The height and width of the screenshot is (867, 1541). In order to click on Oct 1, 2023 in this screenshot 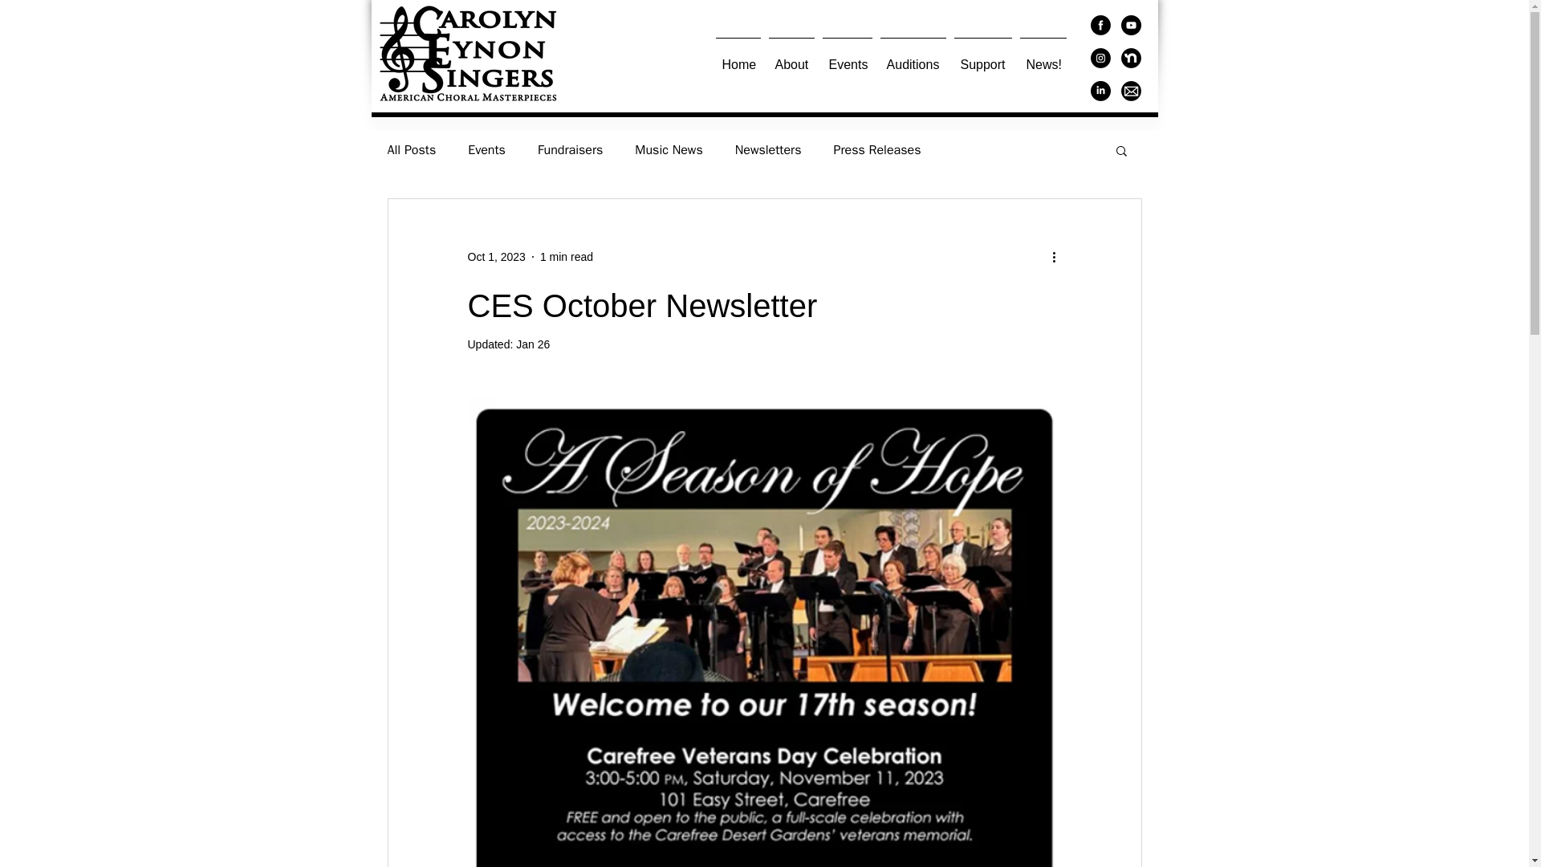, I will do `click(496, 257)`.